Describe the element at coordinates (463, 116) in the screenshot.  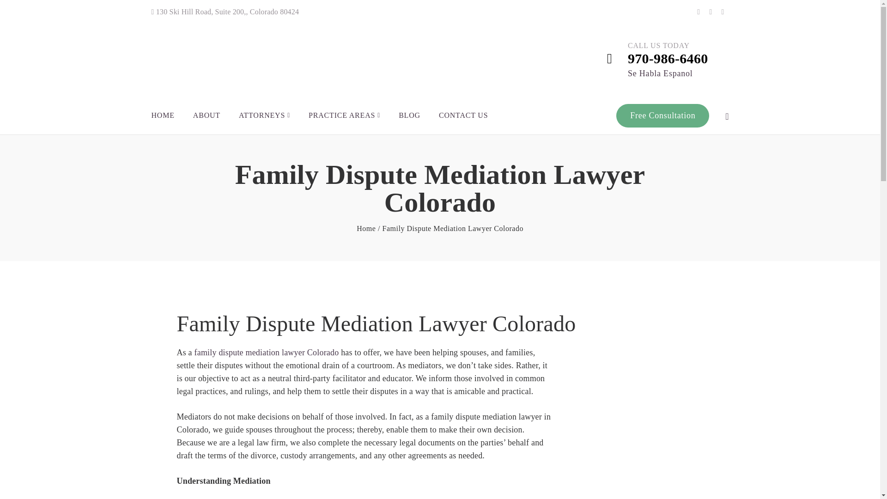
I see `CONTACT US` at that location.